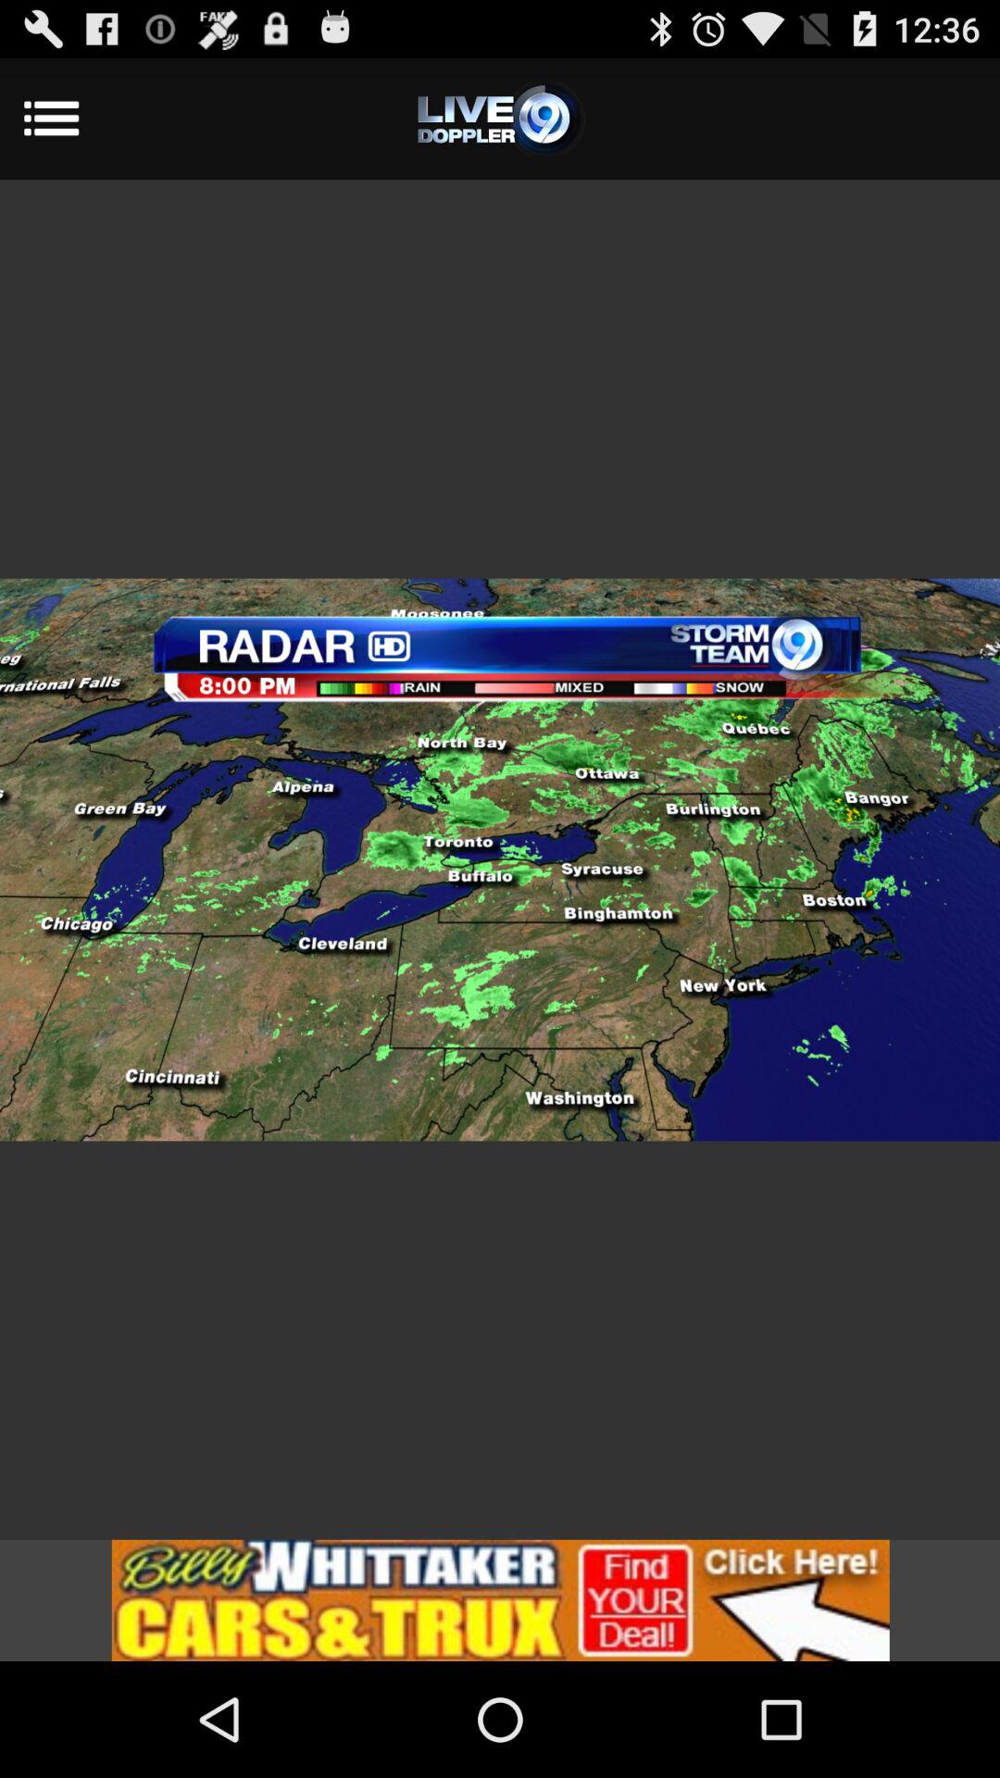 The width and height of the screenshot is (1000, 1778). What do you see at coordinates (500, 1600) in the screenshot?
I see `launch the item at the bottom` at bounding box center [500, 1600].